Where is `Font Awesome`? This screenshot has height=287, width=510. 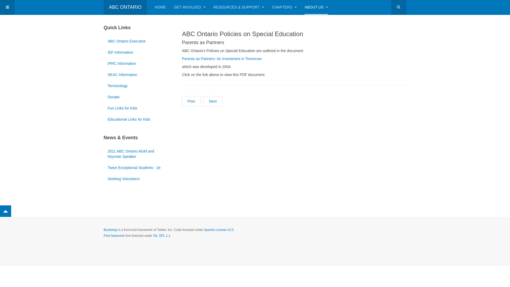
Font Awesome is located at coordinates (114, 235).